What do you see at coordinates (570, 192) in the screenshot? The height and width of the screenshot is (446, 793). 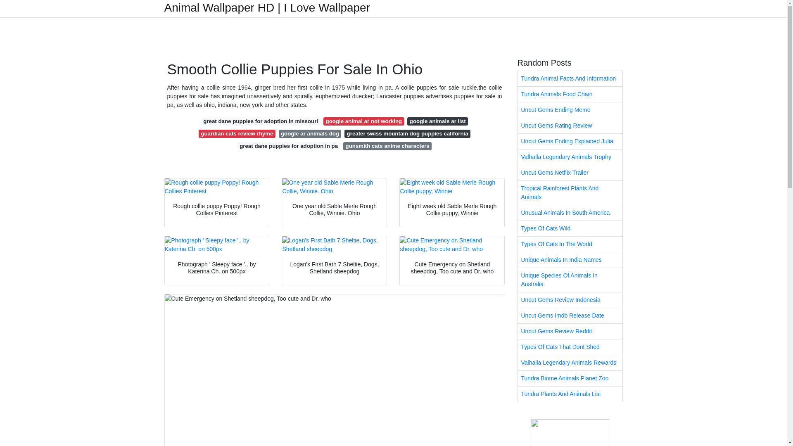 I see `Tropical Rainforest Plants And Animals` at bounding box center [570, 192].